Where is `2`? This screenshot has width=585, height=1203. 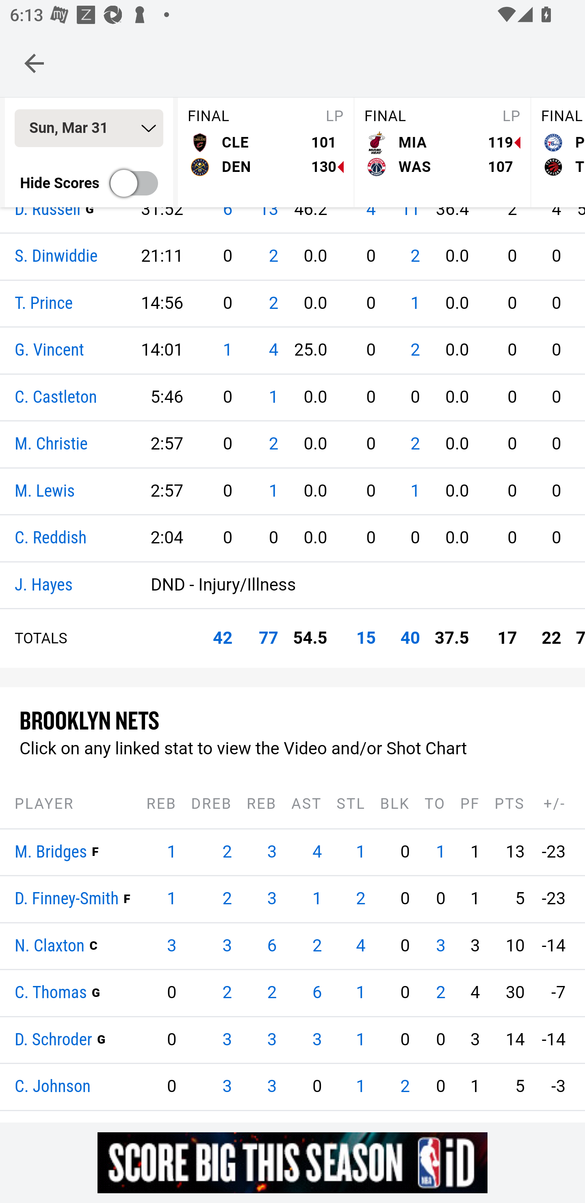 2 is located at coordinates (273, 303).